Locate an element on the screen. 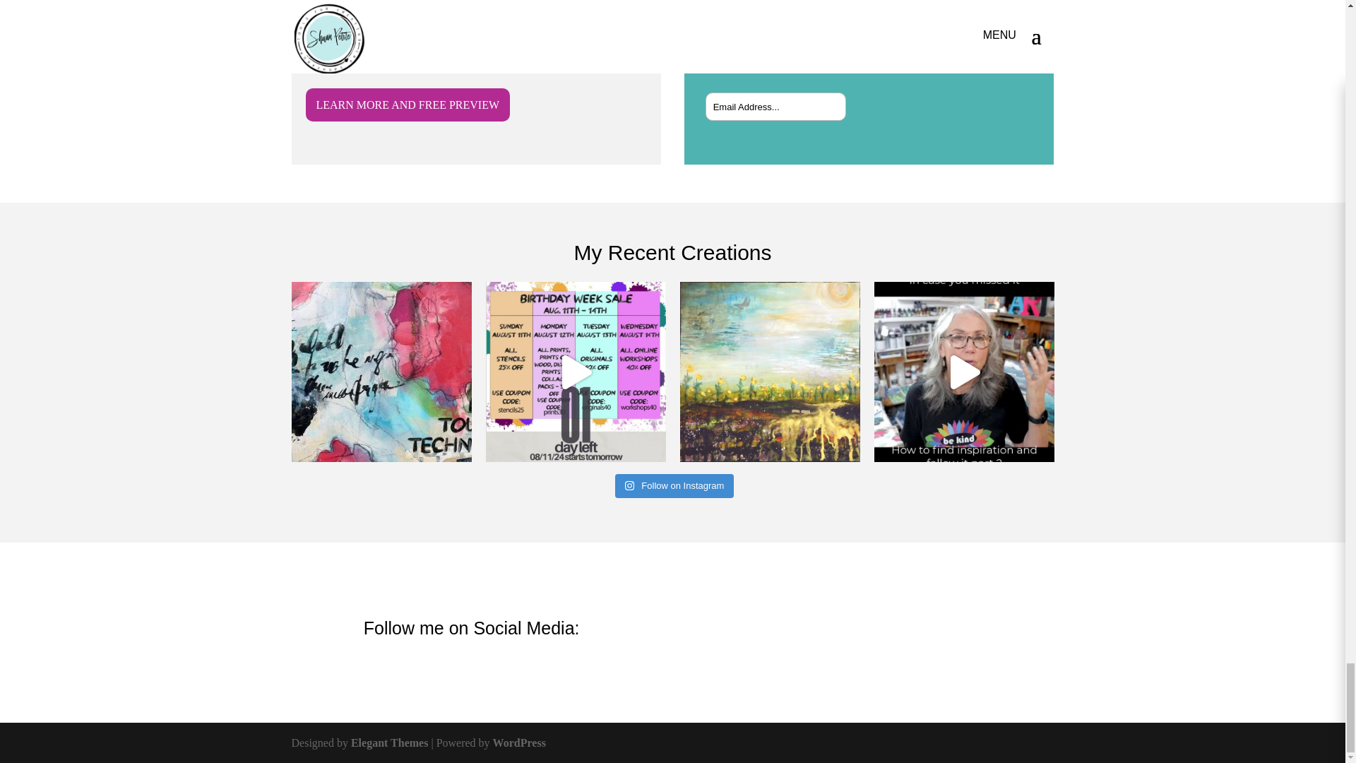 The width and height of the screenshot is (1356, 763). WordPress is located at coordinates (520, 743).